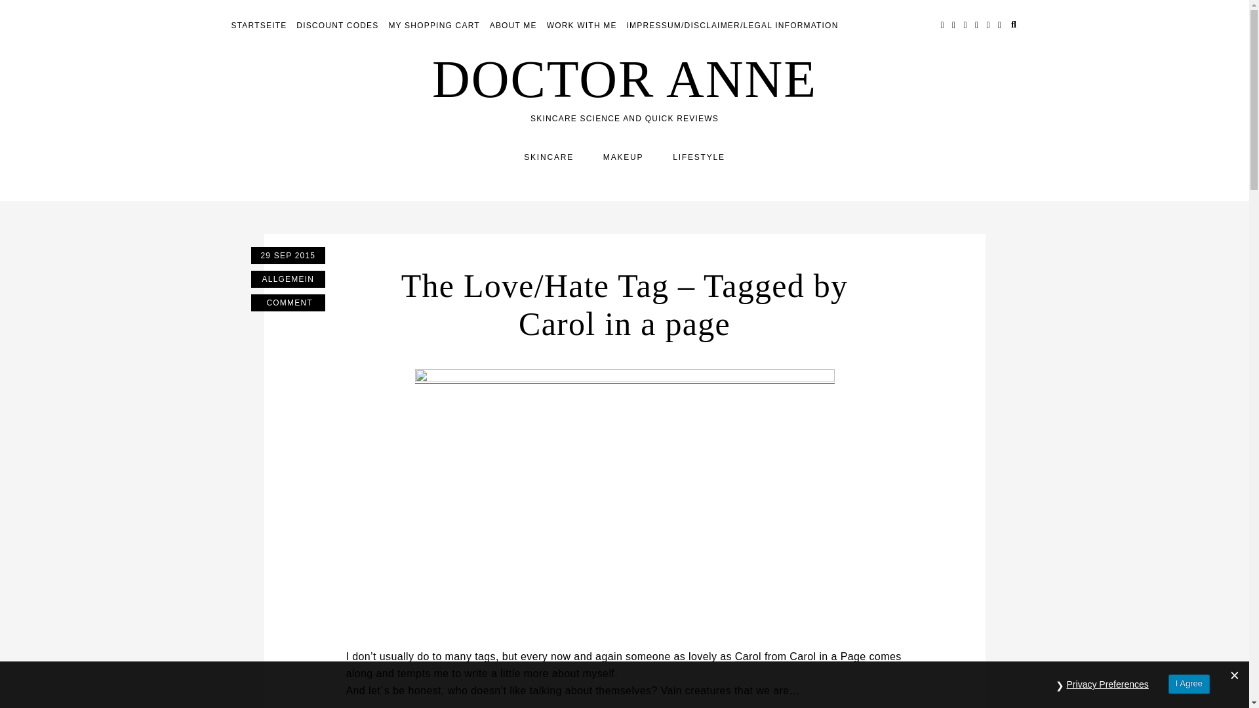  What do you see at coordinates (433, 26) in the screenshot?
I see `MY SHOPPING CART` at bounding box center [433, 26].